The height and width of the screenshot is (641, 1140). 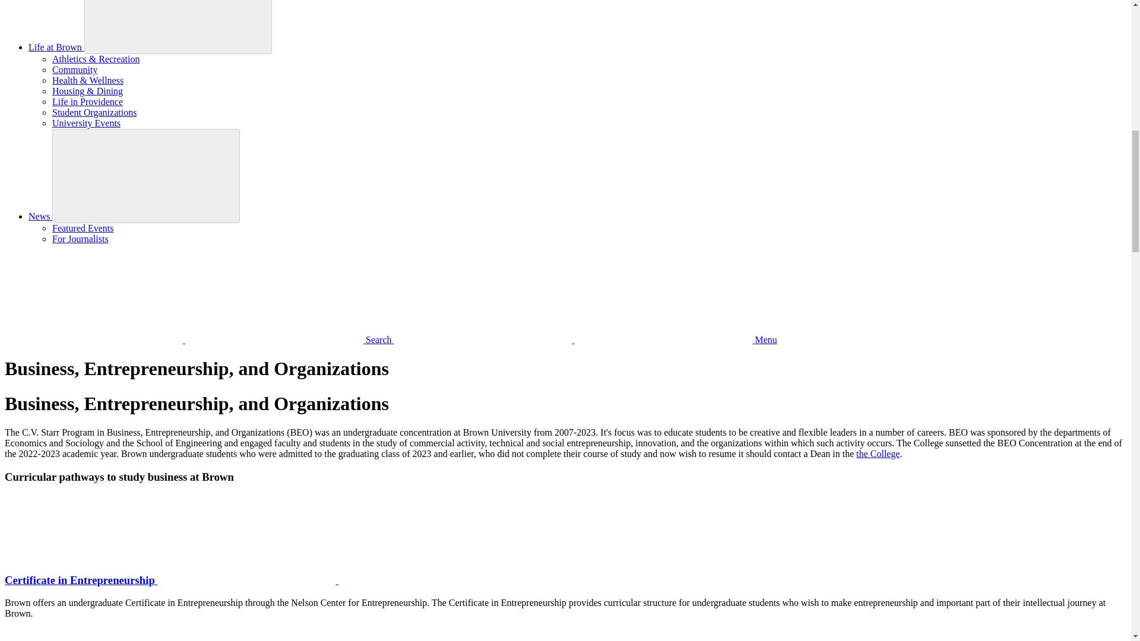 I want to click on University Events, so click(x=87, y=123).